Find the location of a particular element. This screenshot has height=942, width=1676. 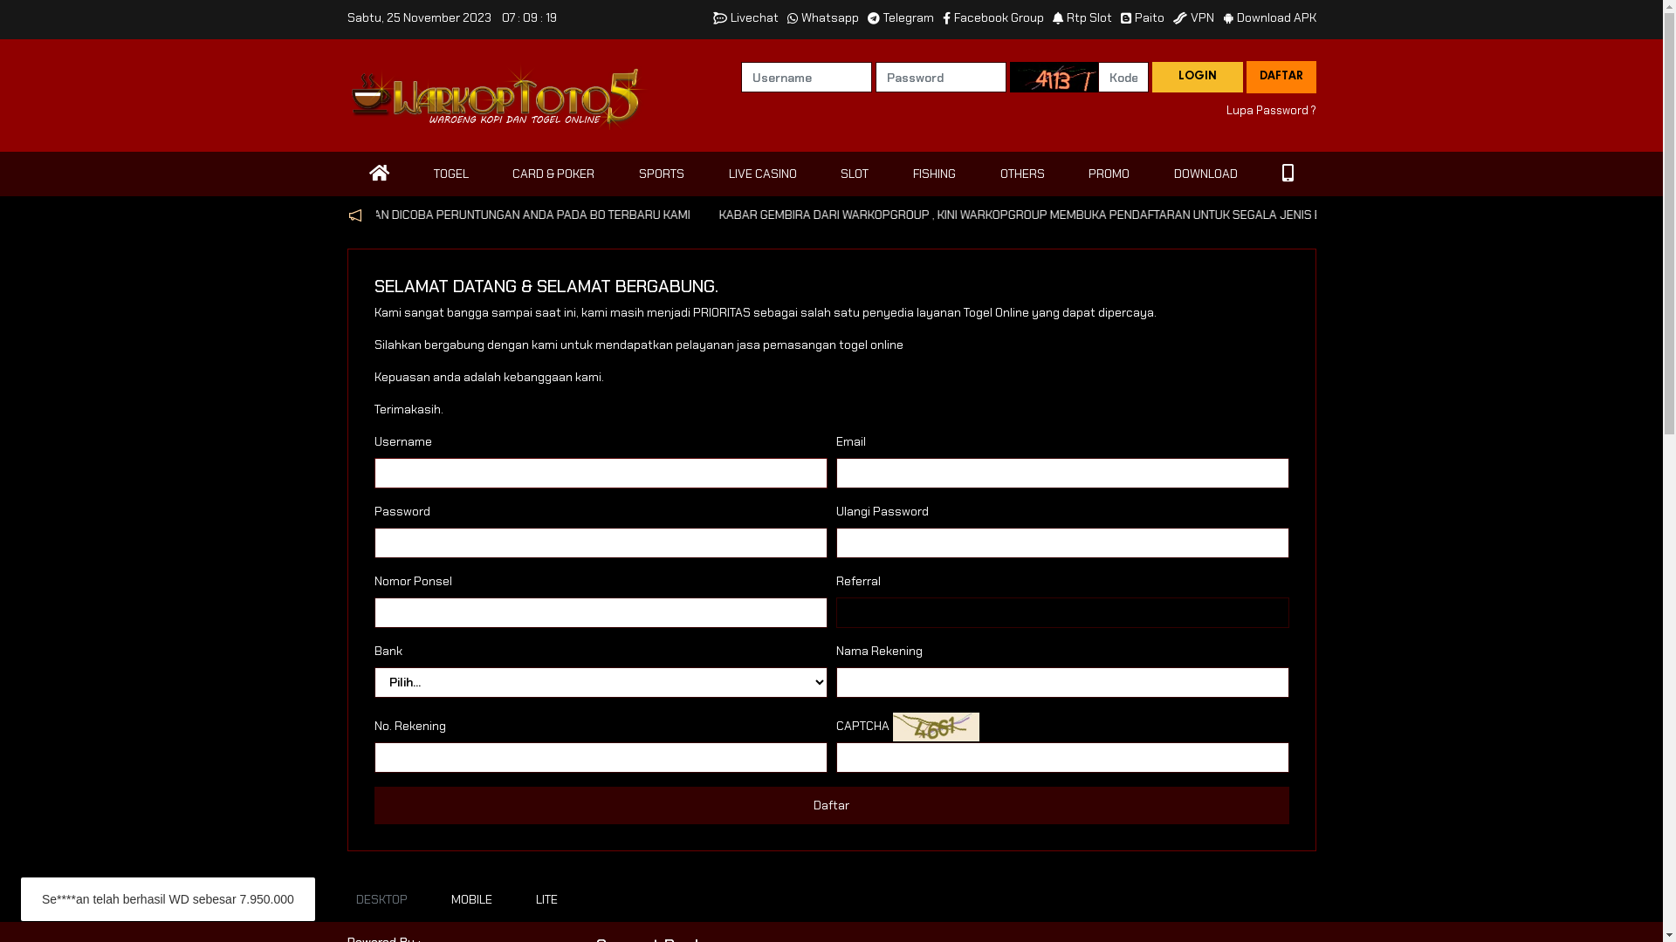

Facebook Group is located at coordinates (993, 17).